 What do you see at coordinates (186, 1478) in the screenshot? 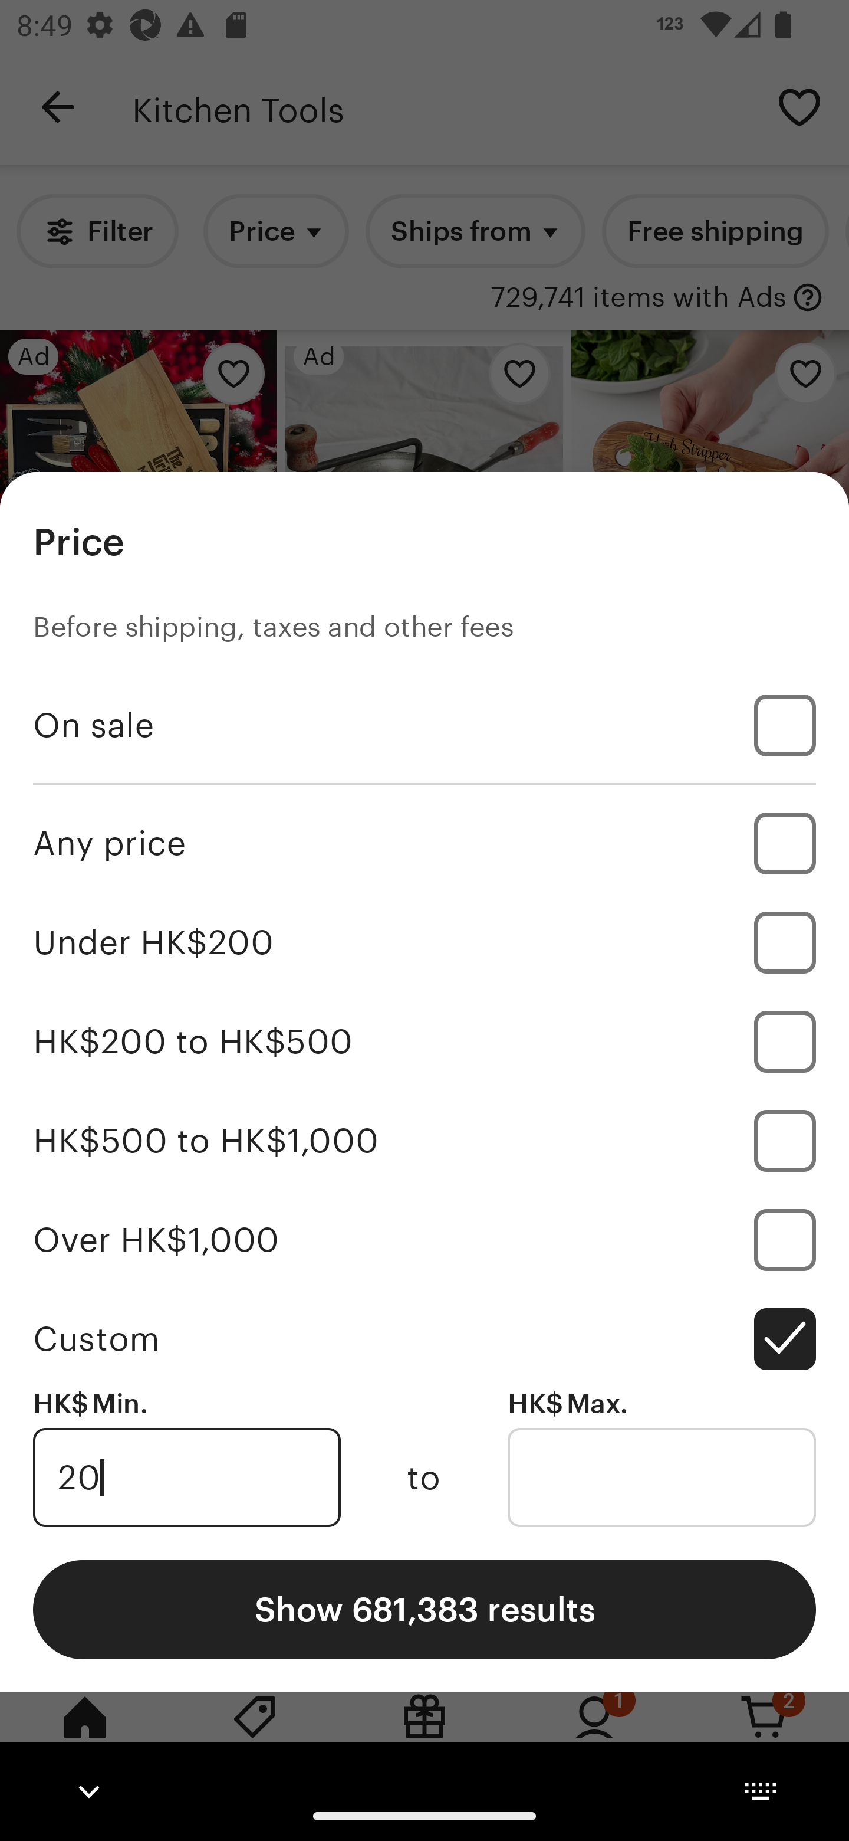
I see `20` at bounding box center [186, 1478].